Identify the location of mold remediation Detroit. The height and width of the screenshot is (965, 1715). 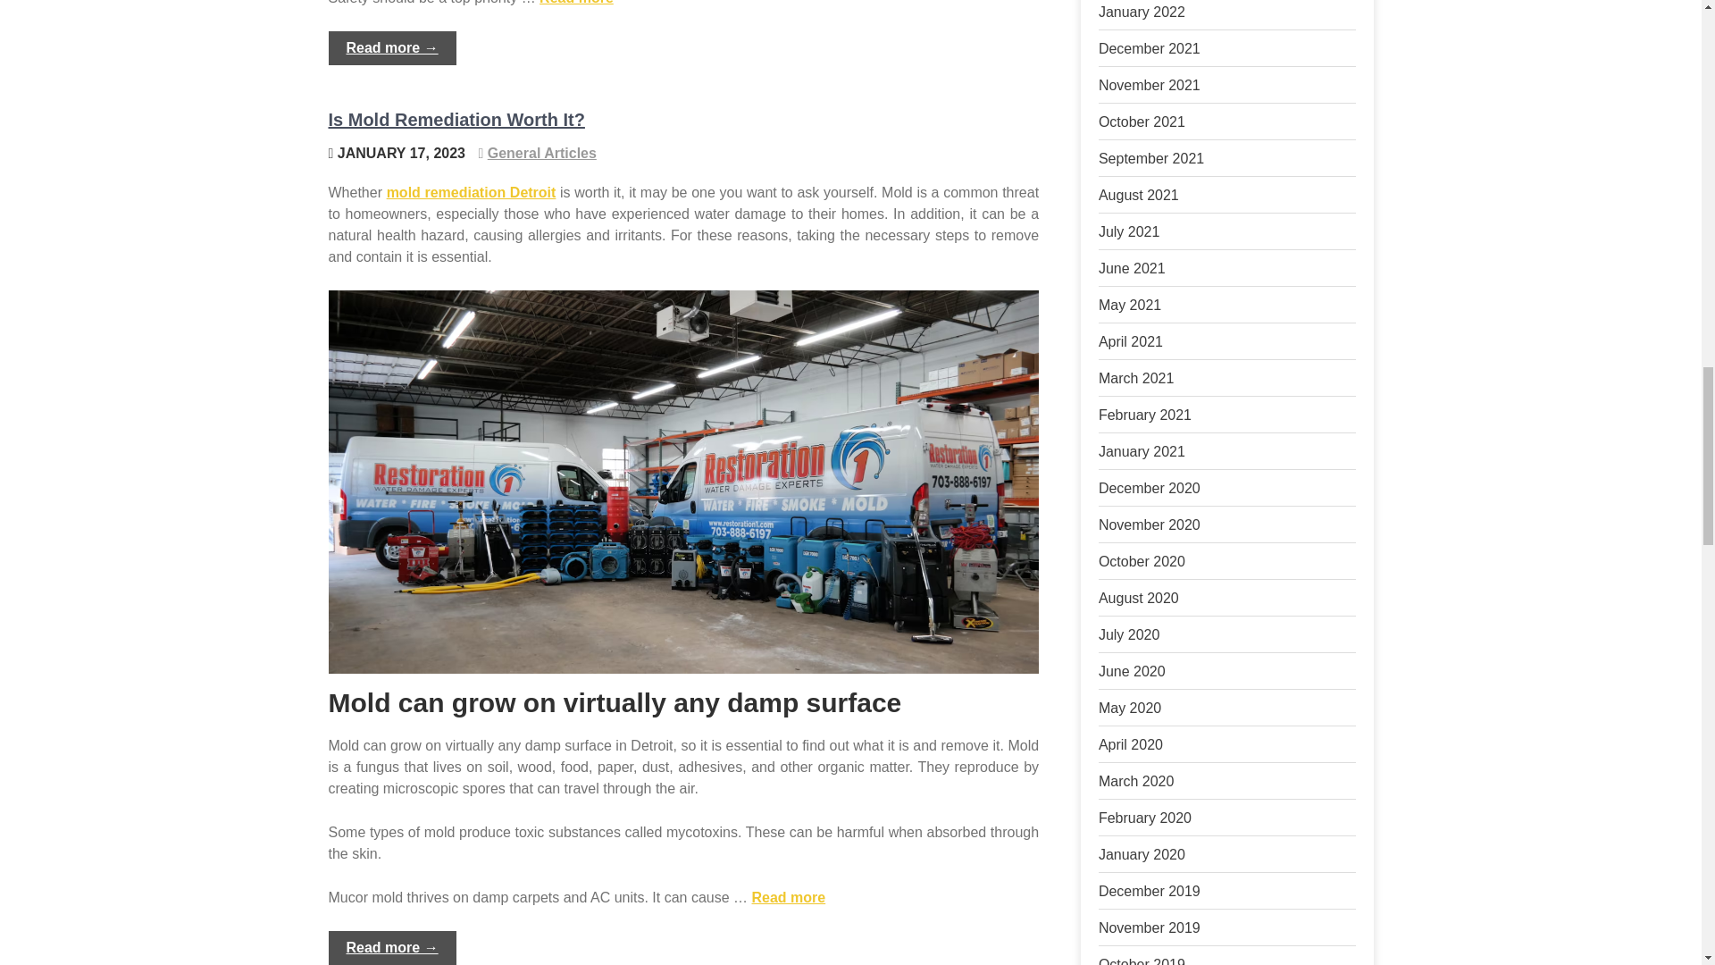
(472, 192).